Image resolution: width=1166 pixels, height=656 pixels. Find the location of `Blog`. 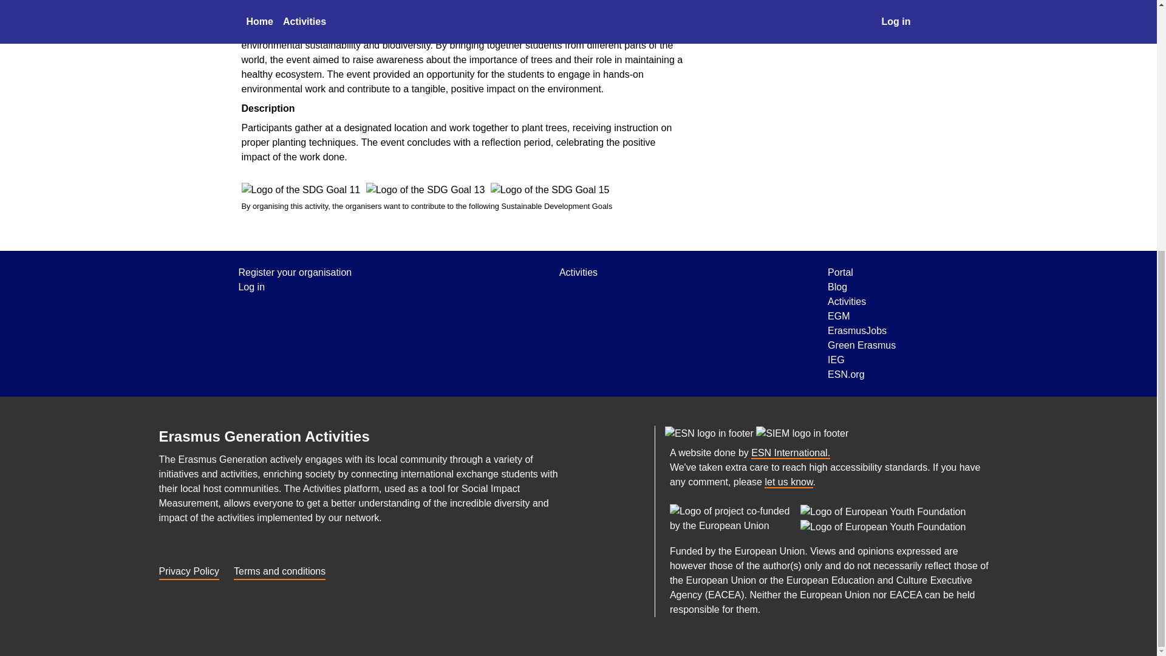

Blog is located at coordinates (861, 287).